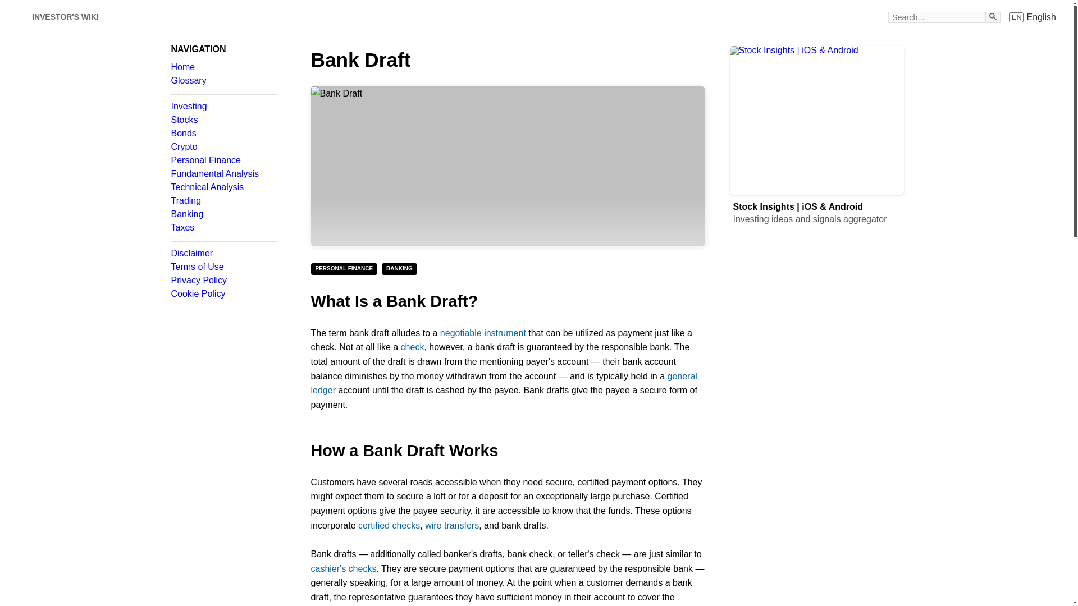  I want to click on Bank Draft, so click(223, 160).